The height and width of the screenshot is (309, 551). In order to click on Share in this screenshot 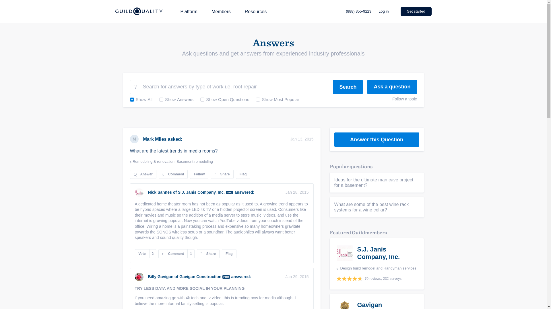, I will do `click(222, 174)`.